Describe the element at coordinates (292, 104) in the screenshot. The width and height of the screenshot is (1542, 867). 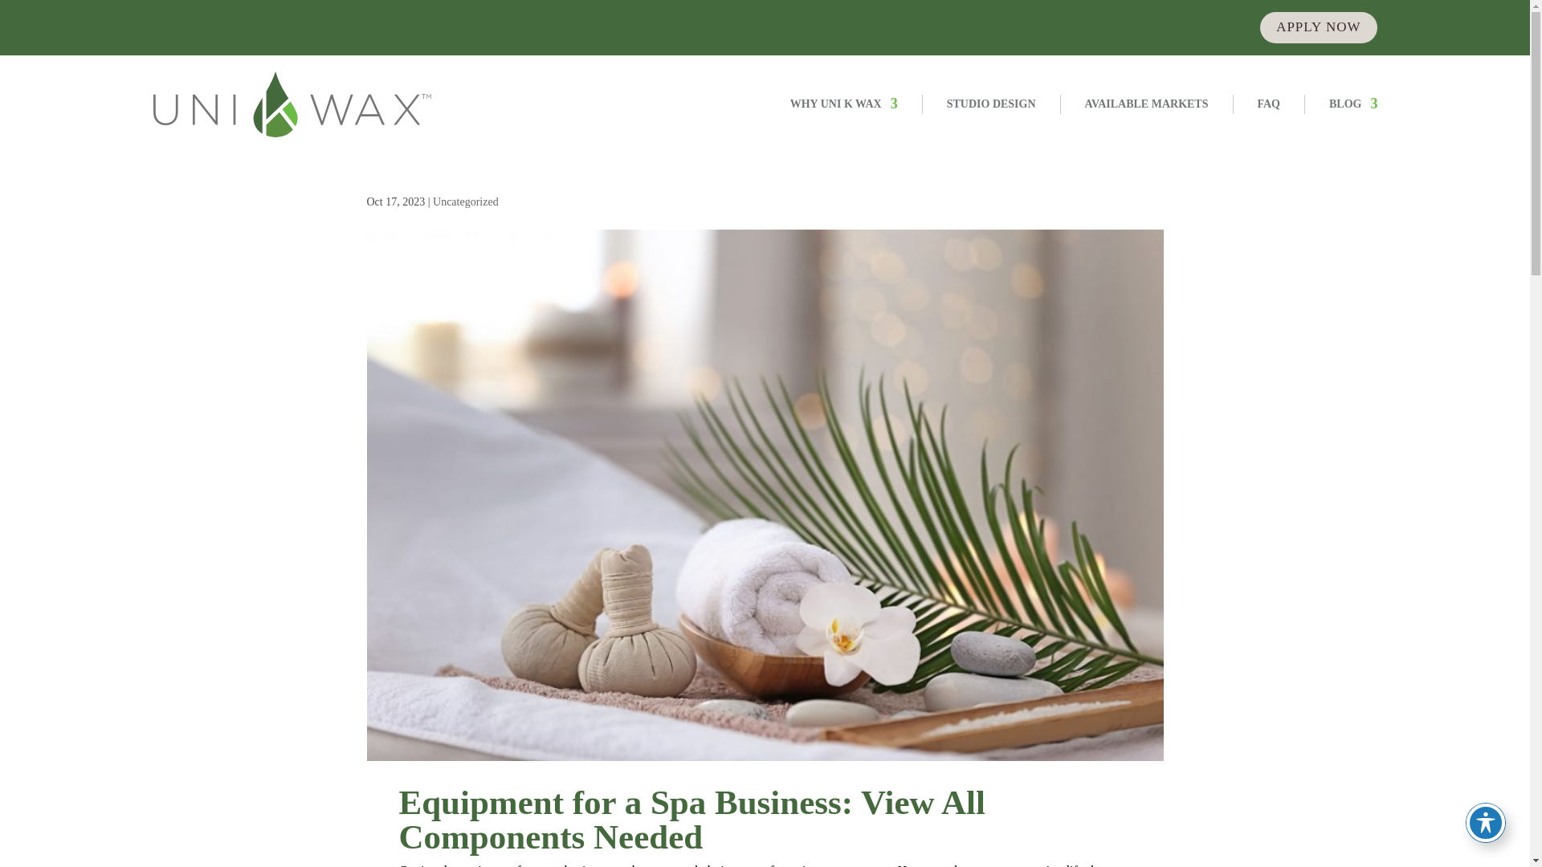
I see `header-logo` at that location.